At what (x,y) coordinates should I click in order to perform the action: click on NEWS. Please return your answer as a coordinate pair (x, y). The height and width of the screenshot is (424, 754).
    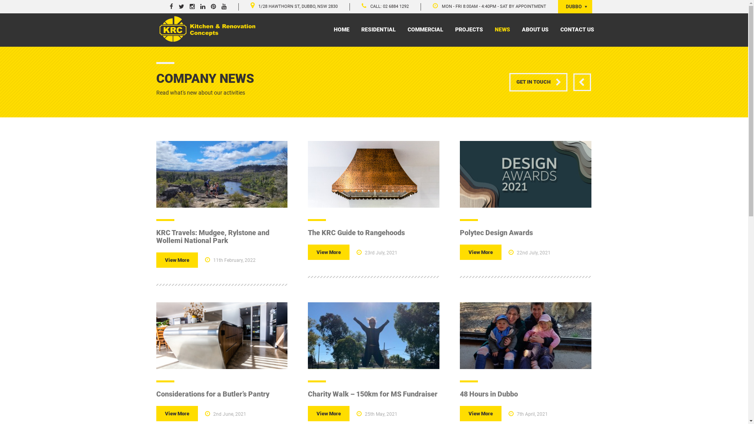
    Looking at the image, I should click on (502, 29).